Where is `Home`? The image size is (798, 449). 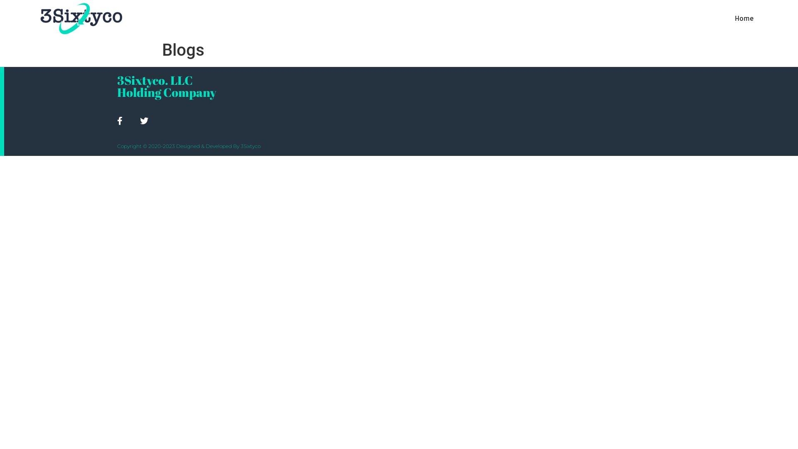
Home is located at coordinates (744, 19).